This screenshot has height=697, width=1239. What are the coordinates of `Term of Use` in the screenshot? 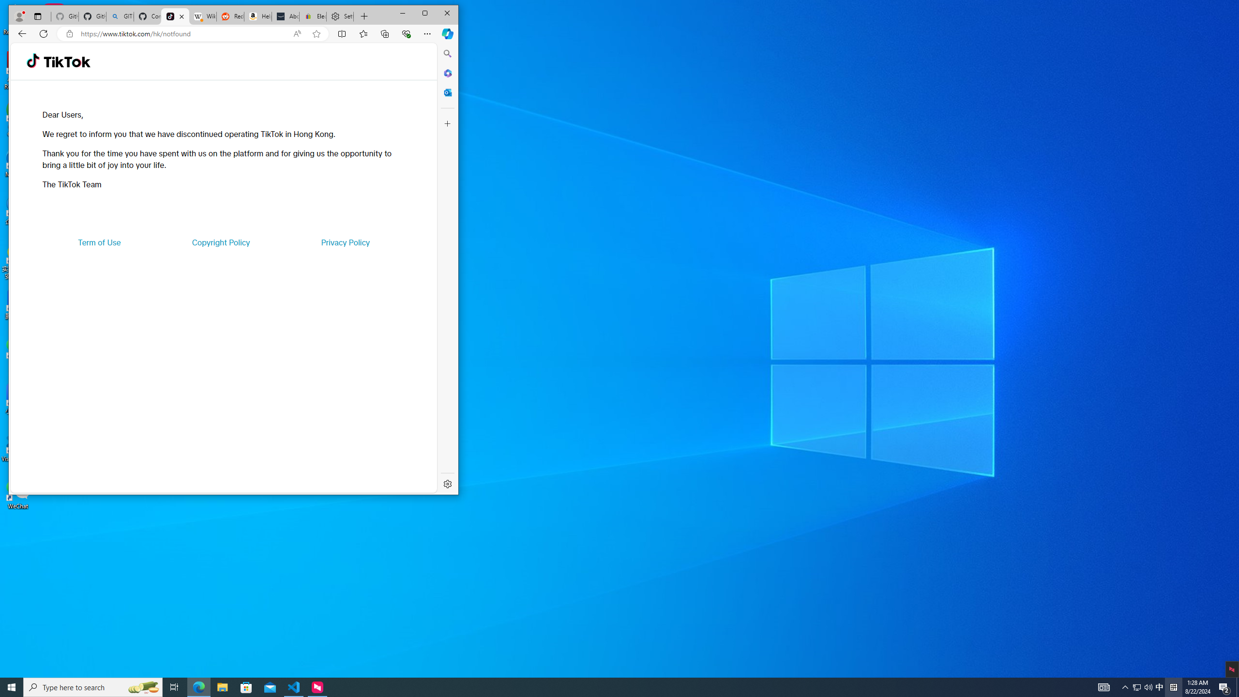 It's located at (100, 242).